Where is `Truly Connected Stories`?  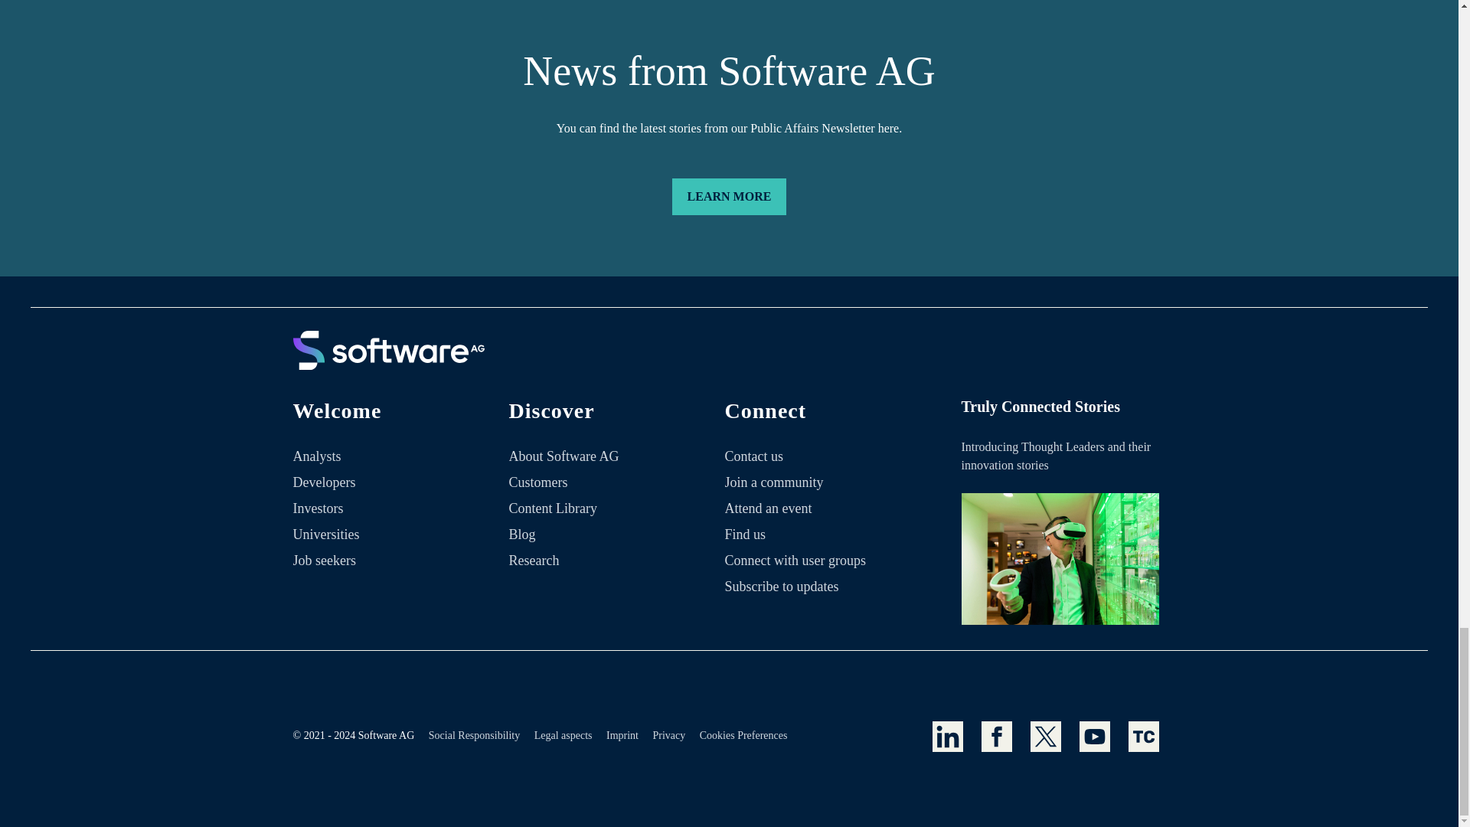
Truly Connected Stories is located at coordinates (1060, 559).